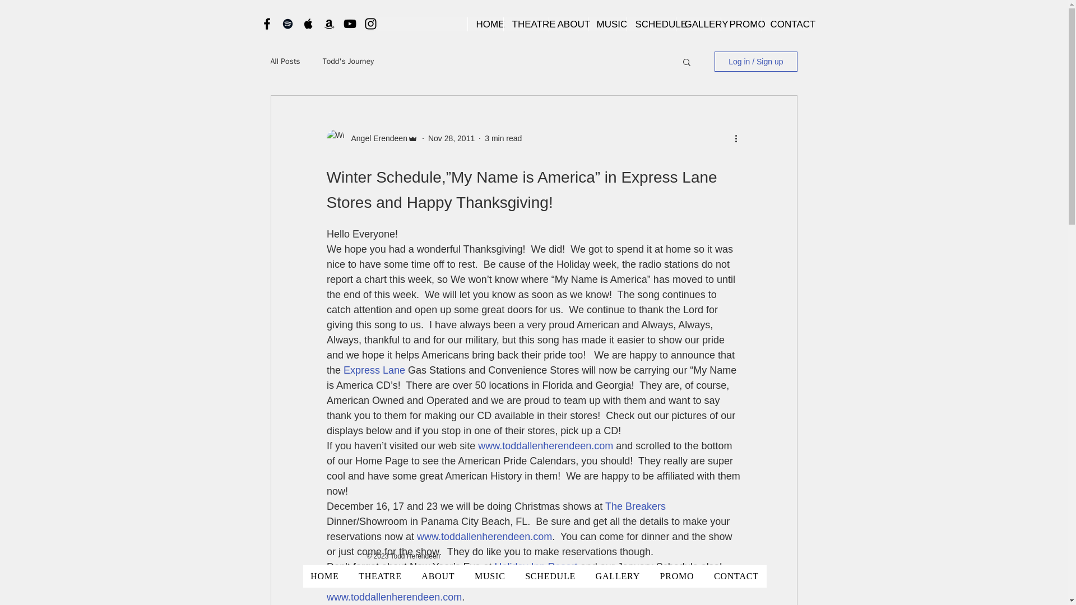 Image resolution: width=1076 pixels, height=605 pixels. What do you see at coordinates (741, 25) in the screenshot?
I see `PROMO` at bounding box center [741, 25].